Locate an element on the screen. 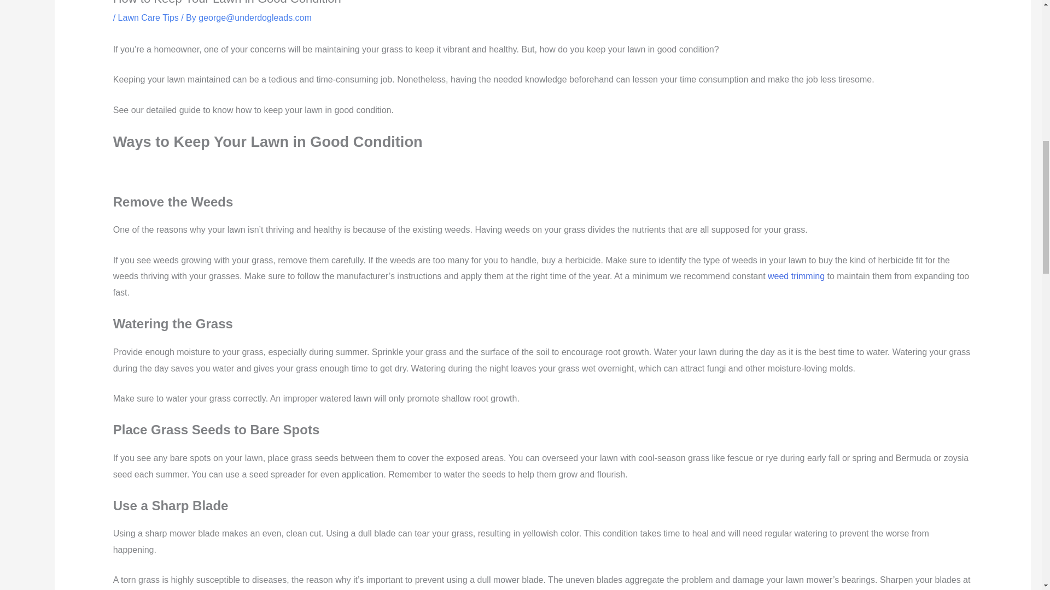 Image resolution: width=1050 pixels, height=590 pixels. Lawn Care Tips is located at coordinates (148, 17).